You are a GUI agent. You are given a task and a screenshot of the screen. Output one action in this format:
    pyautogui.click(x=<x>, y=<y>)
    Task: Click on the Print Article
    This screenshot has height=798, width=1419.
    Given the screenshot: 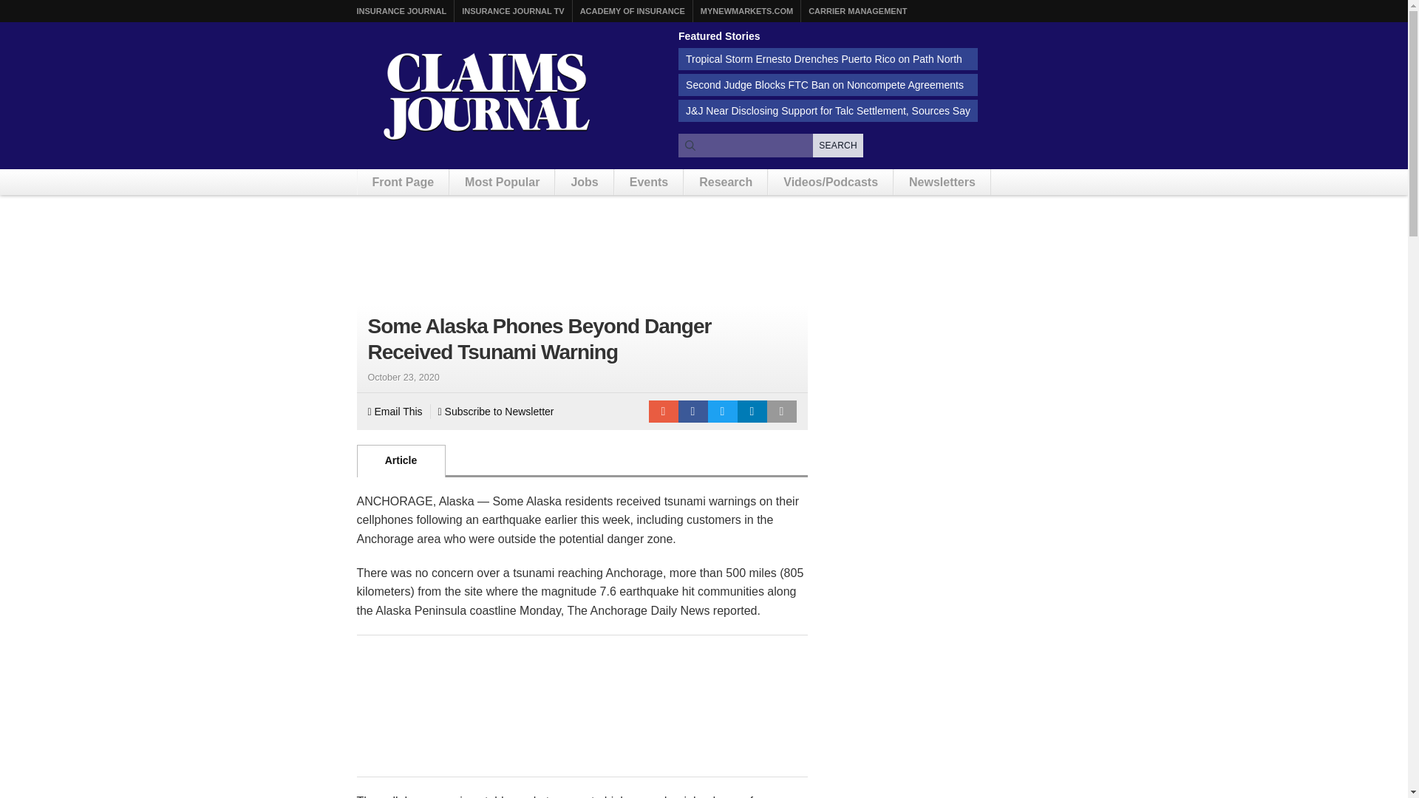 What is the action you would take?
    pyautogui.click(x=782, y=412)
    